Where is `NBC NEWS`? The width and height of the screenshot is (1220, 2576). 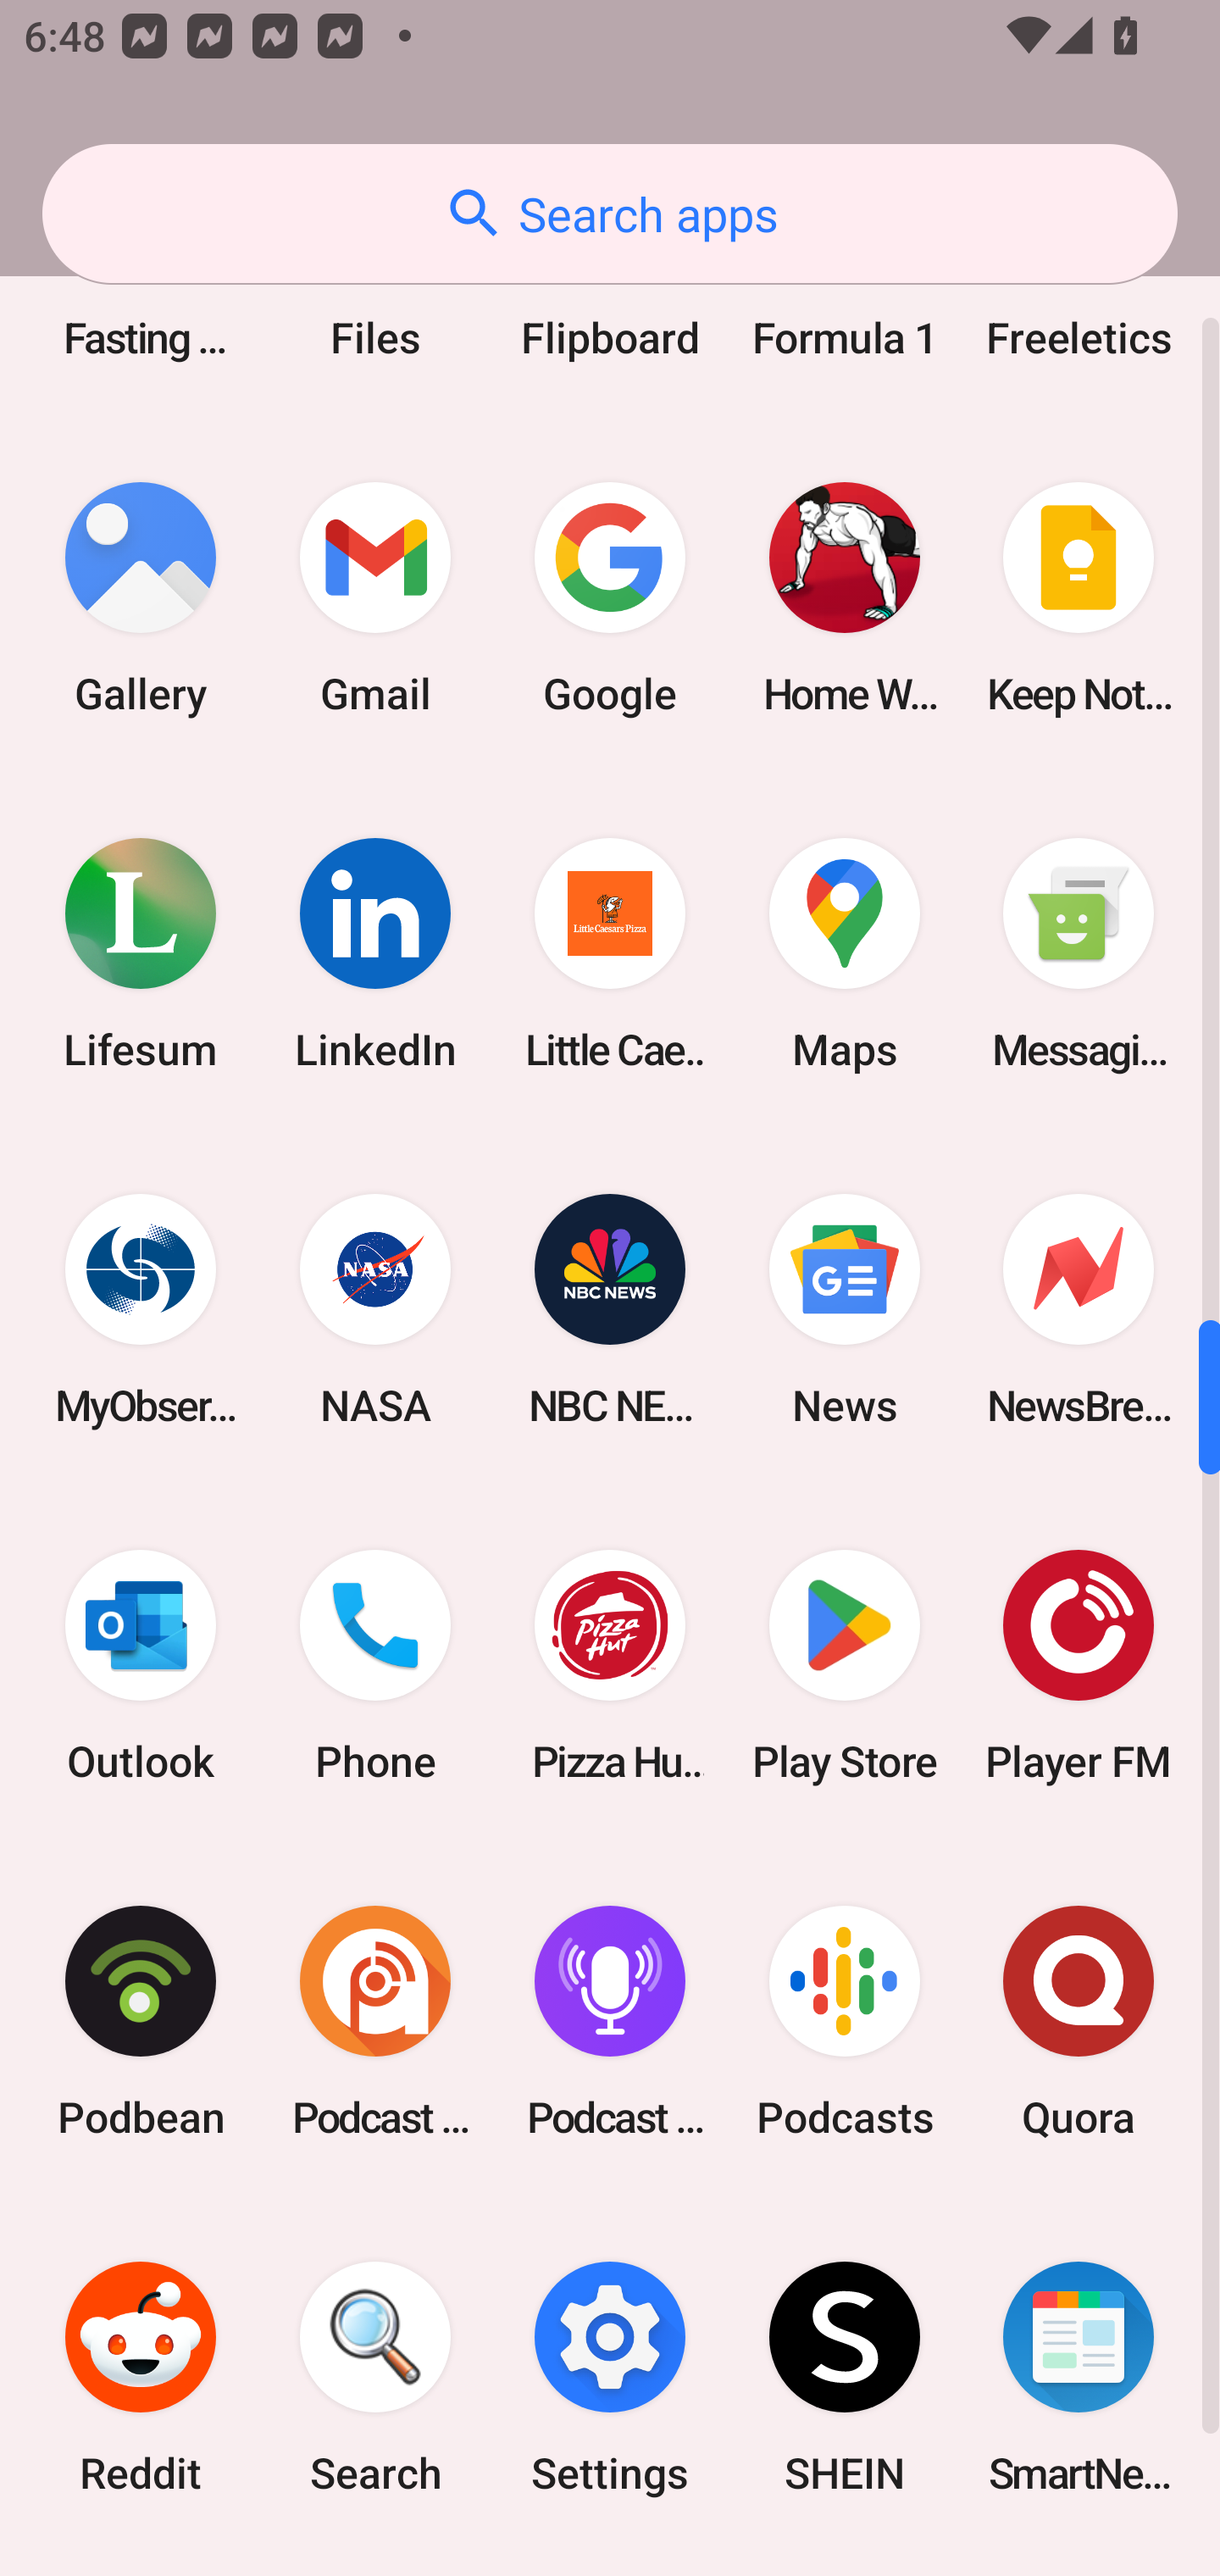
NBC NEWS is located at coordinates (610, 1310).